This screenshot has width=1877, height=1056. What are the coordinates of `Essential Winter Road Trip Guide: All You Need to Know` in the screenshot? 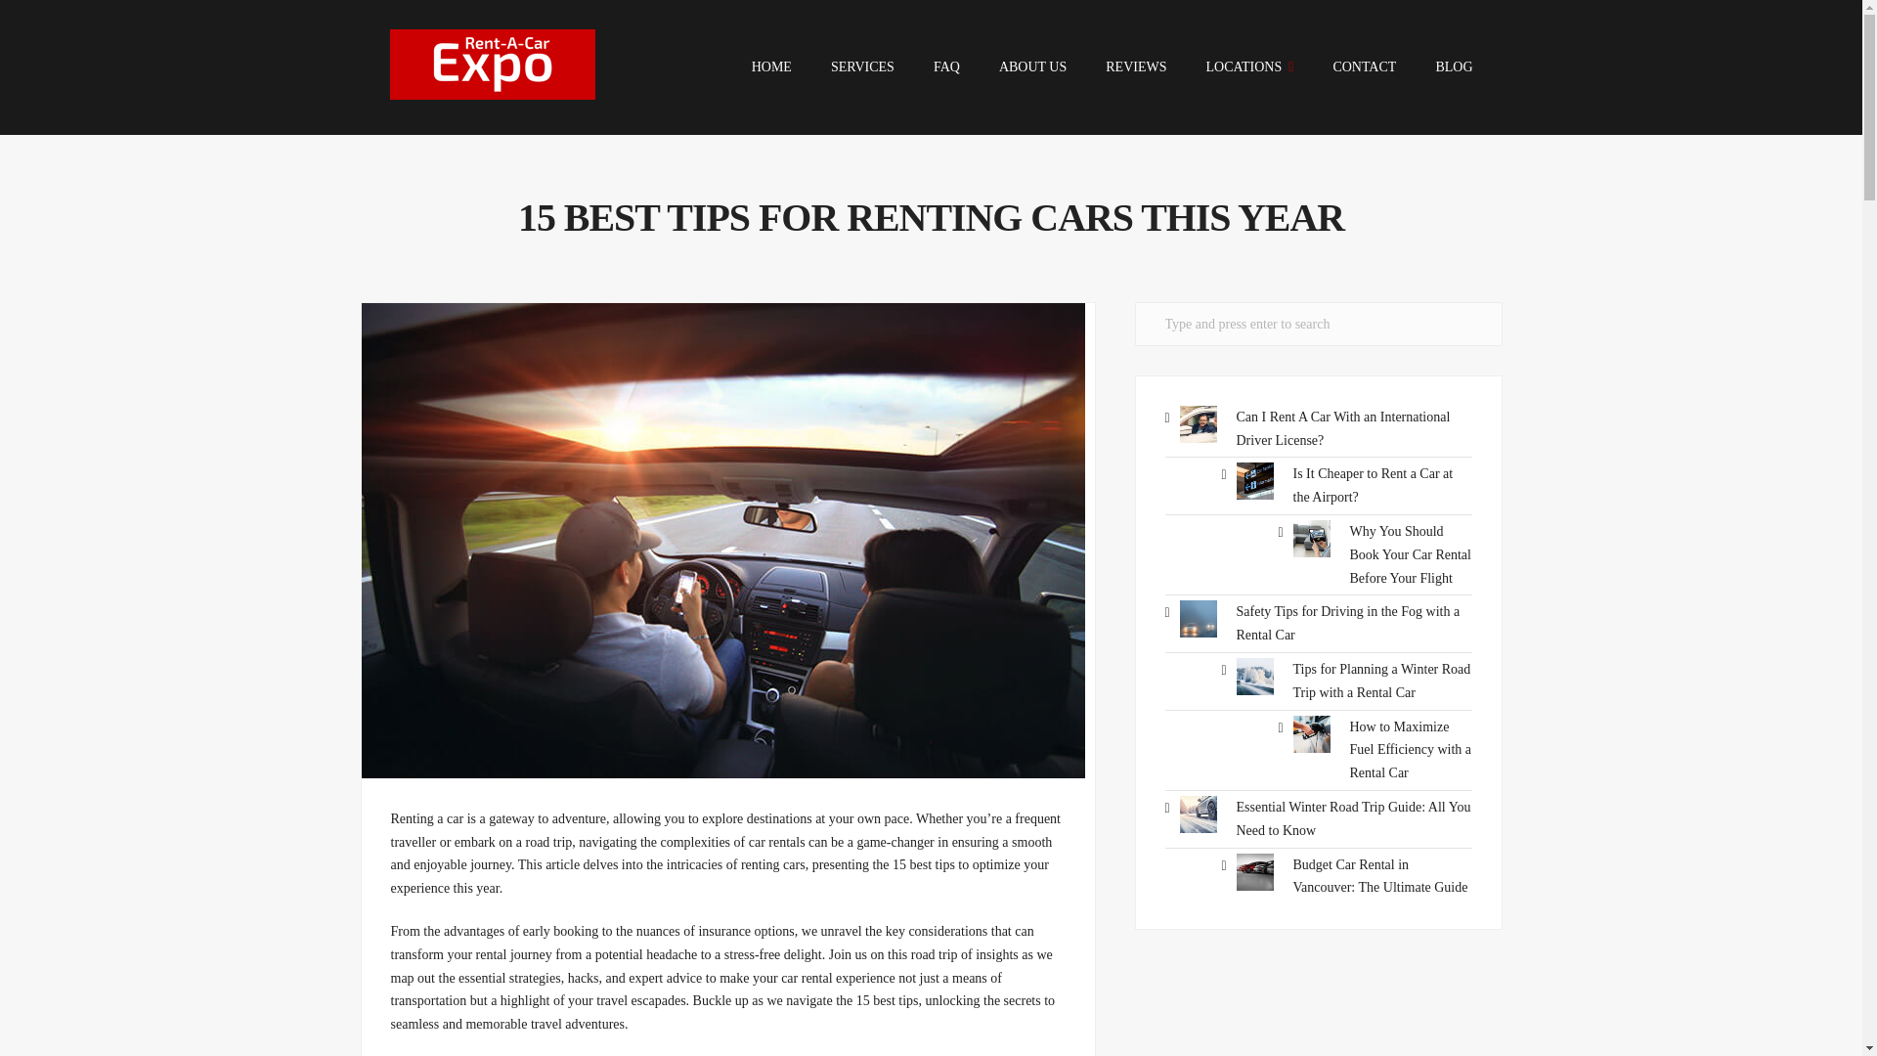 It's located at (1352, 818).